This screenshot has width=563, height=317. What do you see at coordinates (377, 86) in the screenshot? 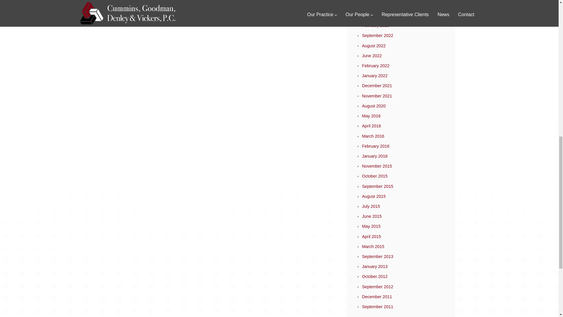
I see `December 2021` at bounding box center [377, 86].